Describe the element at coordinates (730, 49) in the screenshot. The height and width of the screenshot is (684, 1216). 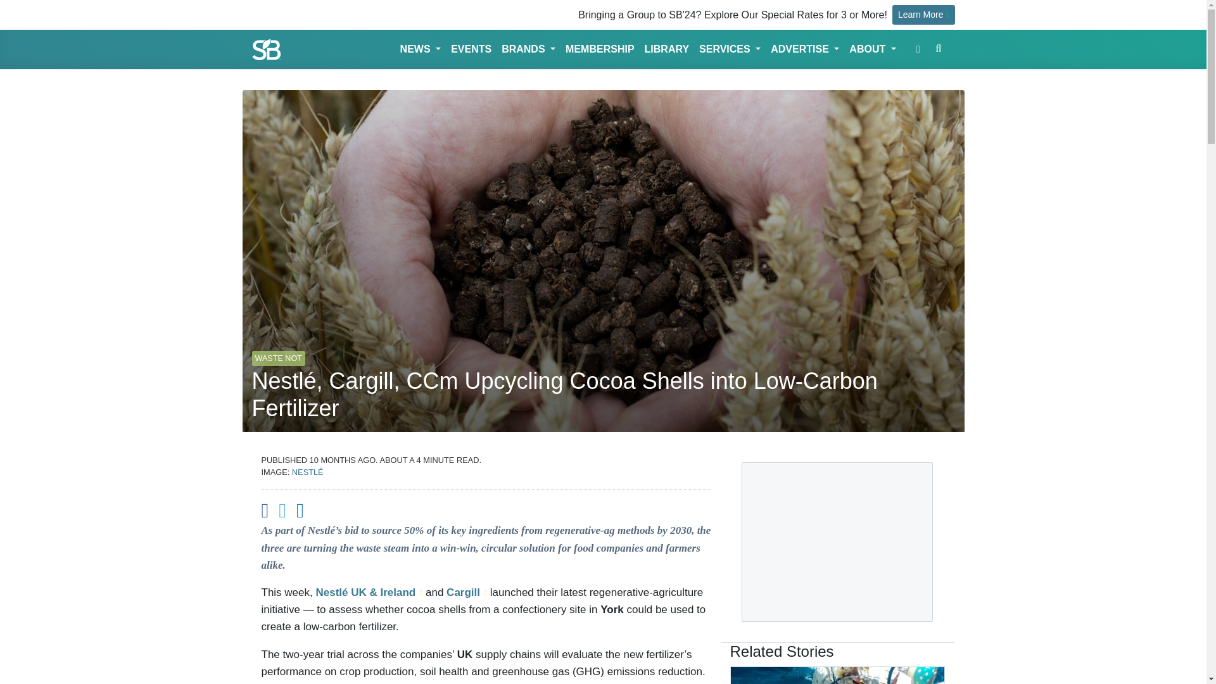
I see `SERVICES` at that location.